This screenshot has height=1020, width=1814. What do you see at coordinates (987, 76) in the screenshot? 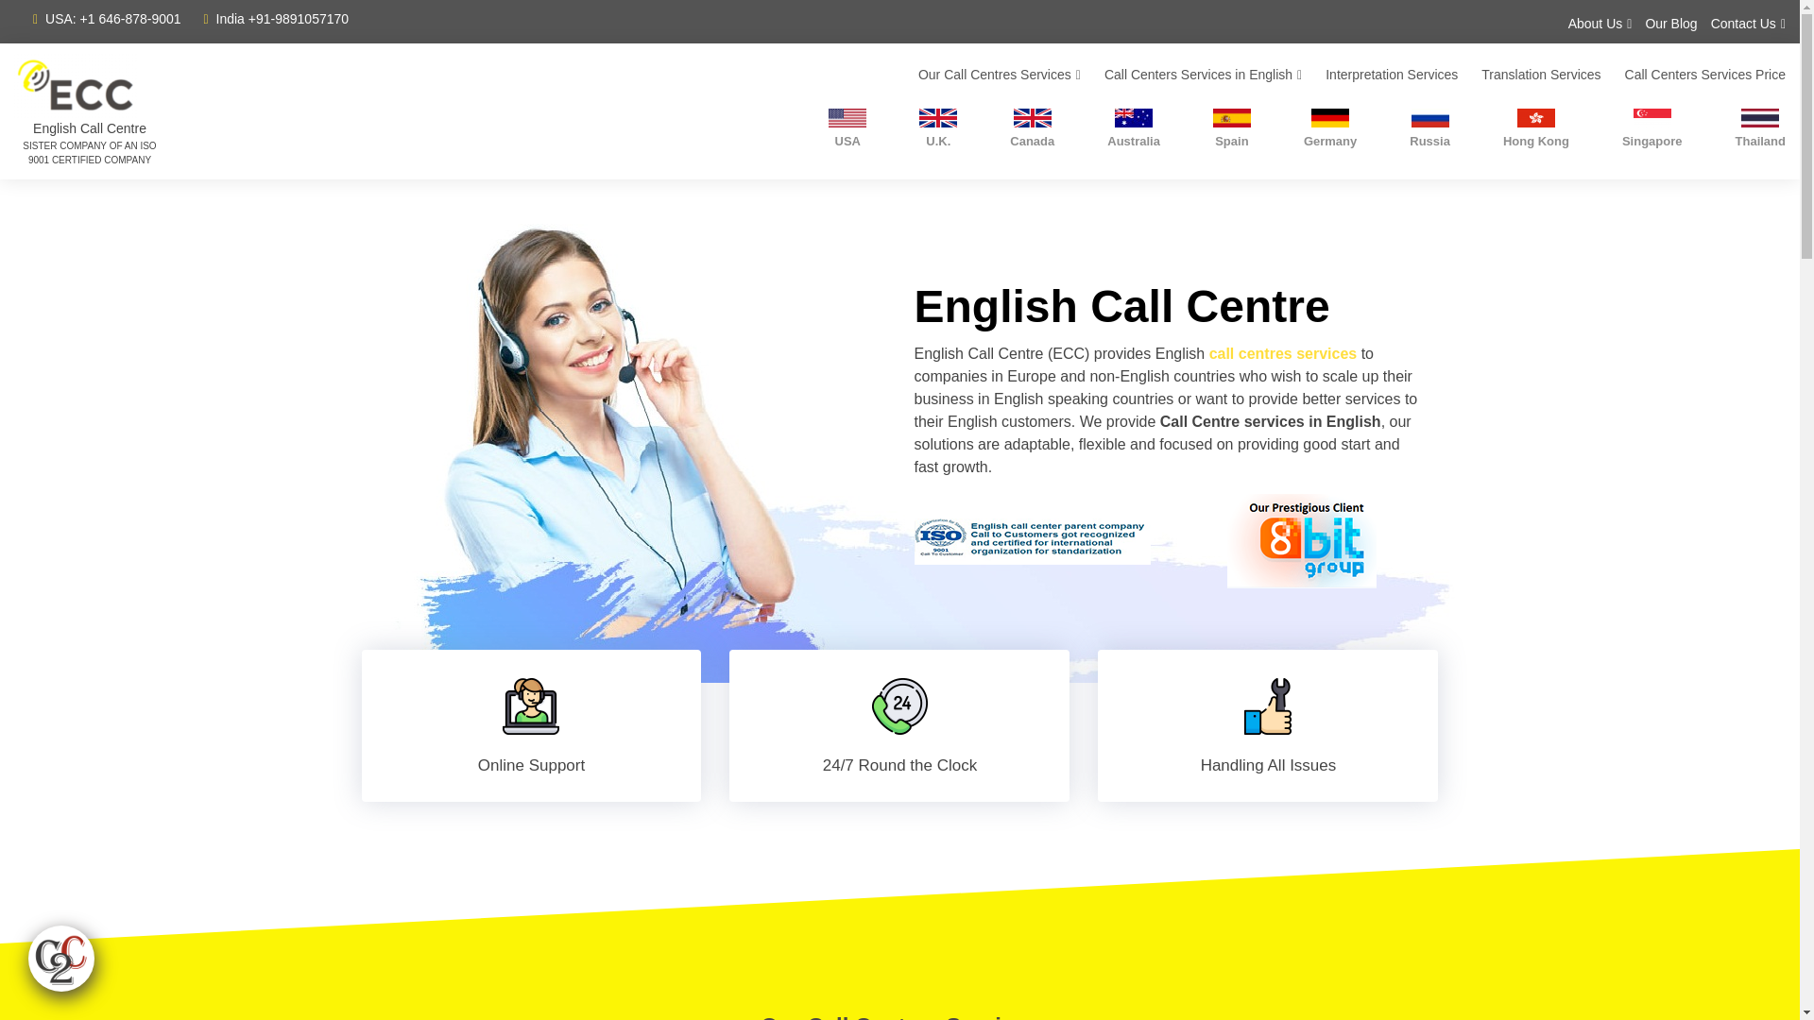
I see `Our Call Centres Services` at bounding box center [987, 76].